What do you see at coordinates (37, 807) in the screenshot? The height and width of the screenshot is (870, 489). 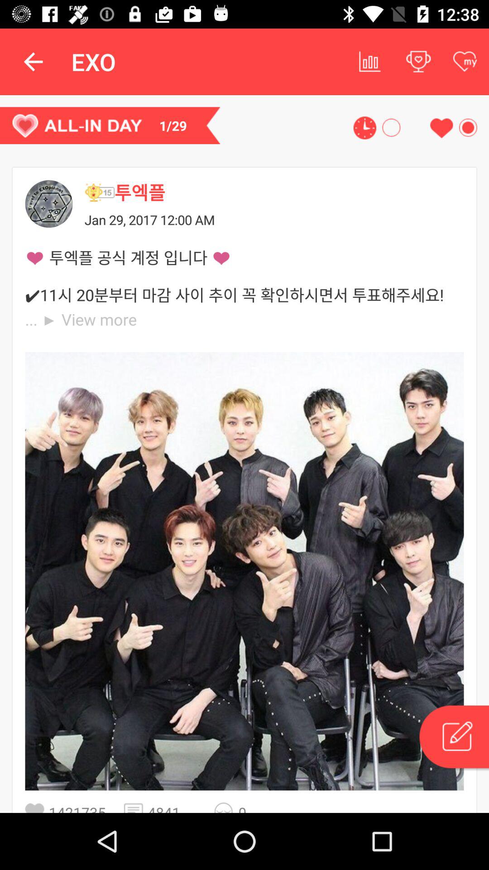 I see `press item to the left of 1421735 icon` at bounding box center [37, 807].